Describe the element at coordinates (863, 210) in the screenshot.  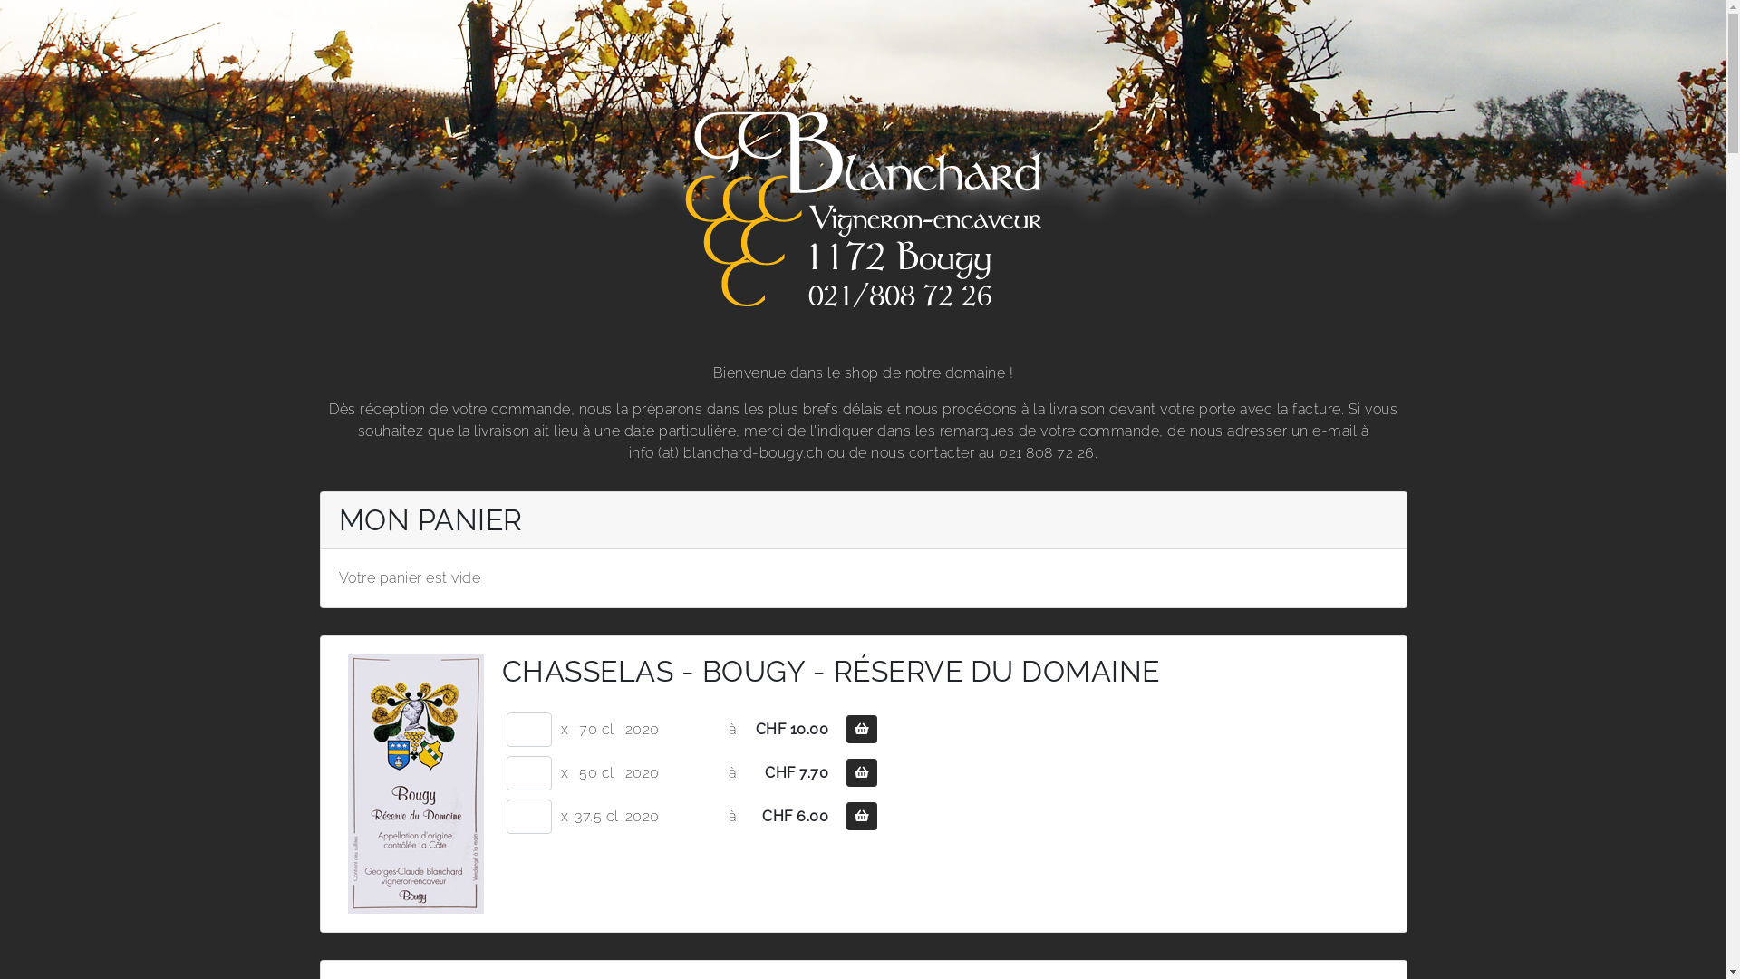
I see `Logo de Blanchard Bougy` at that location.